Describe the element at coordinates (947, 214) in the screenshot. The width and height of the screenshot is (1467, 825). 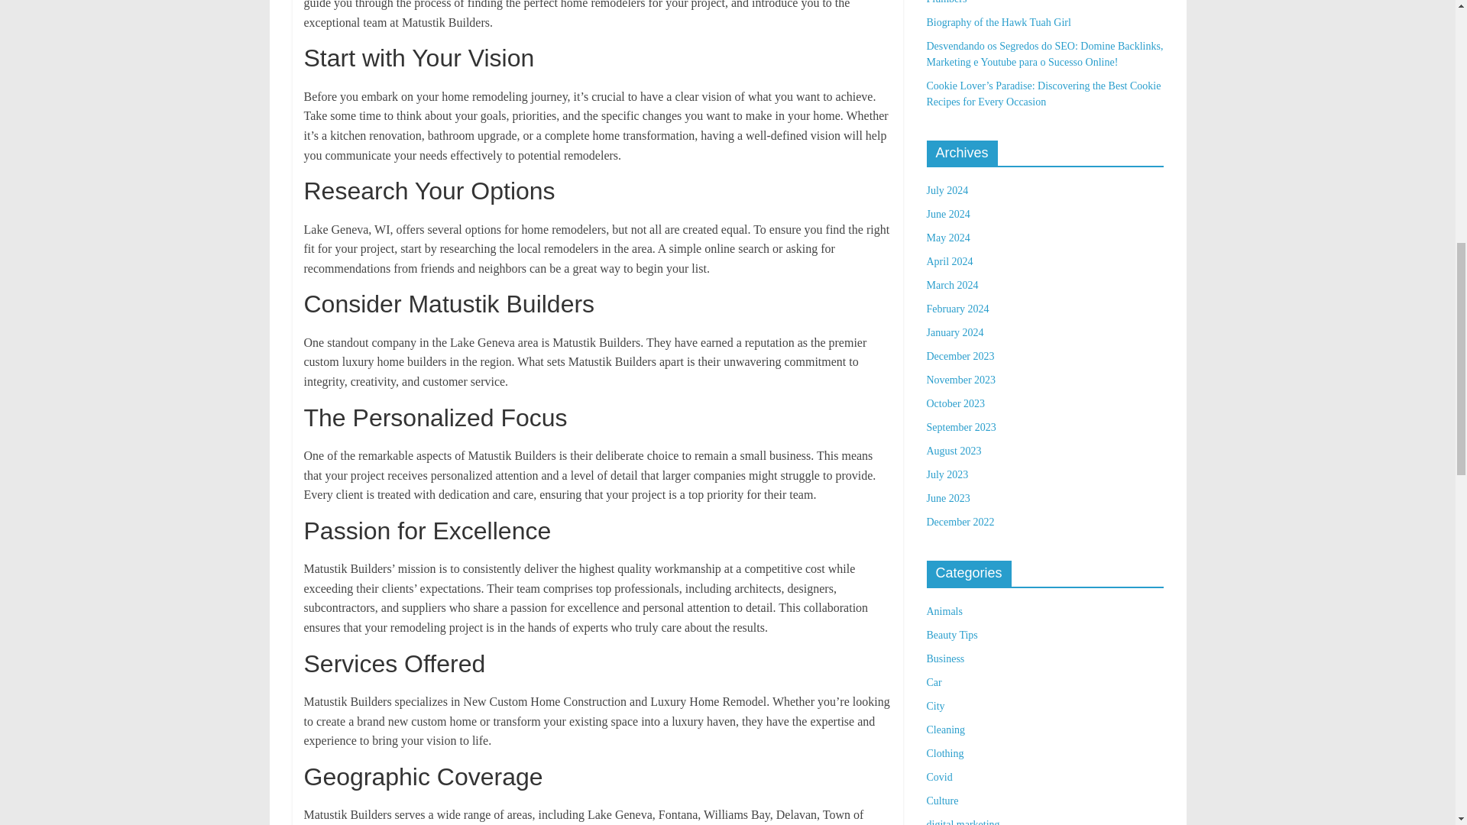
I see `June 2024` at that location.